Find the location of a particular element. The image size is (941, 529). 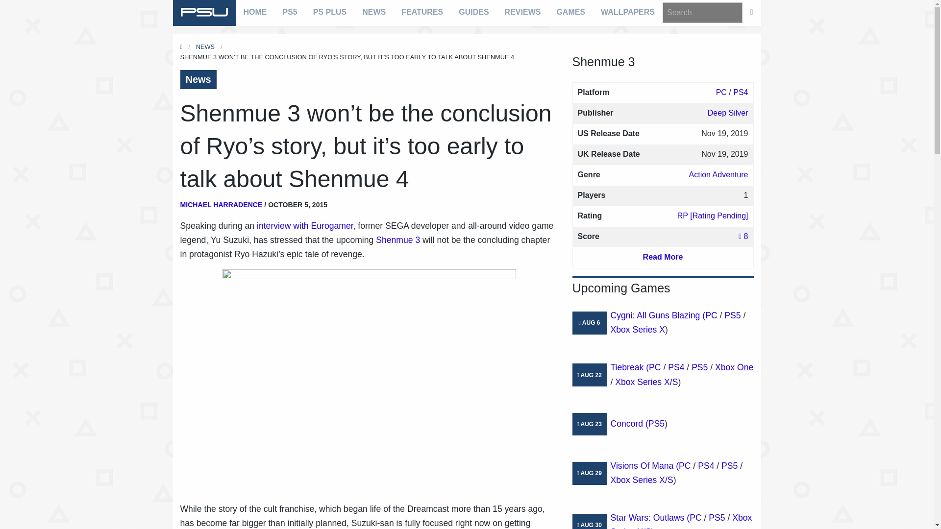

News is located at coordinates (198, 79).